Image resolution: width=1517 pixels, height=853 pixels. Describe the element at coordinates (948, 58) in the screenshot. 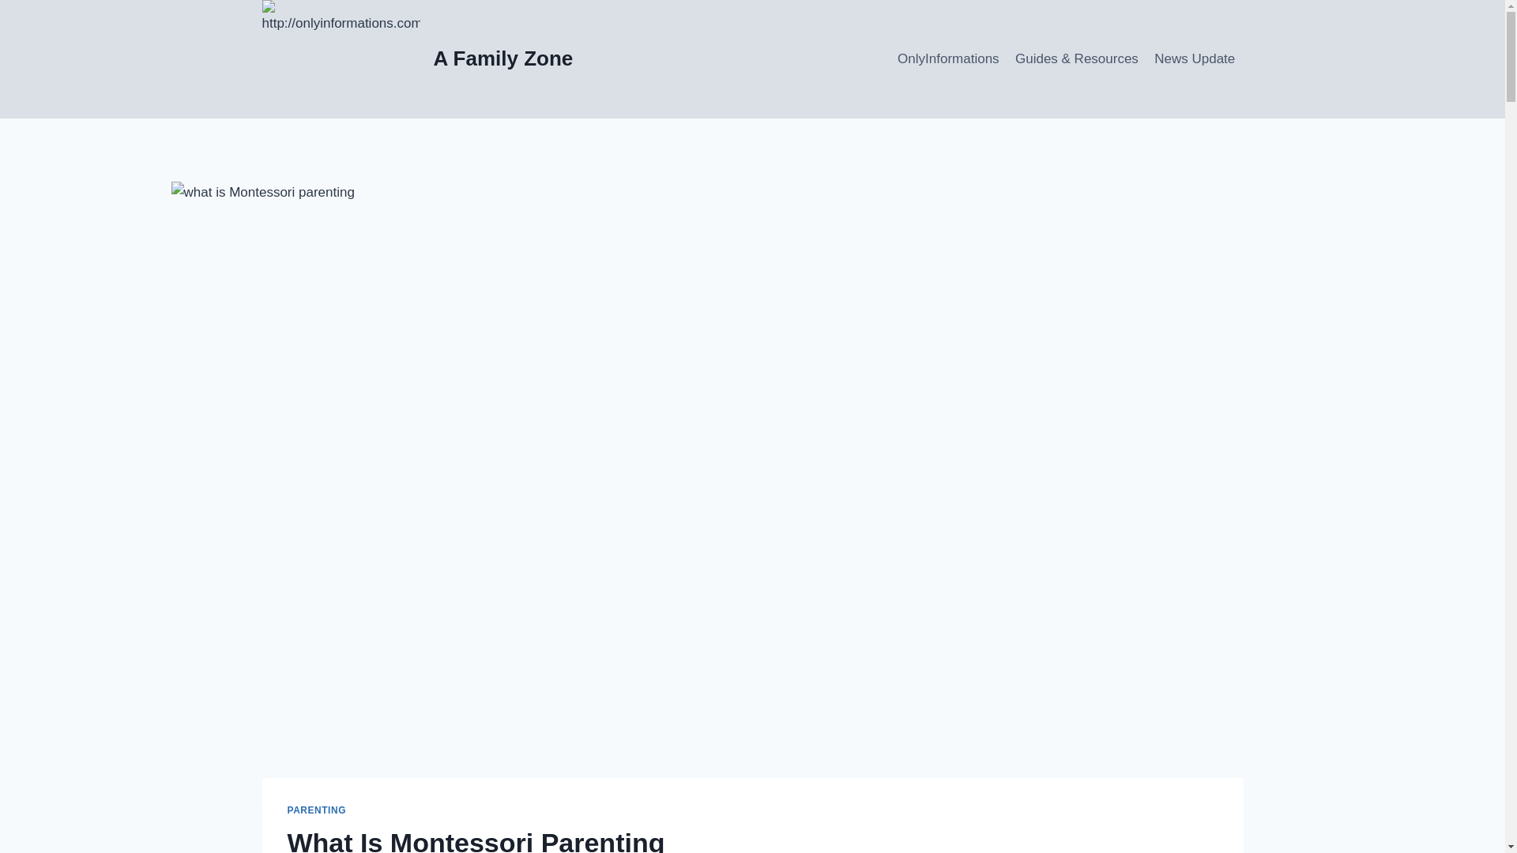

I see `OnlyInformations` at that location.